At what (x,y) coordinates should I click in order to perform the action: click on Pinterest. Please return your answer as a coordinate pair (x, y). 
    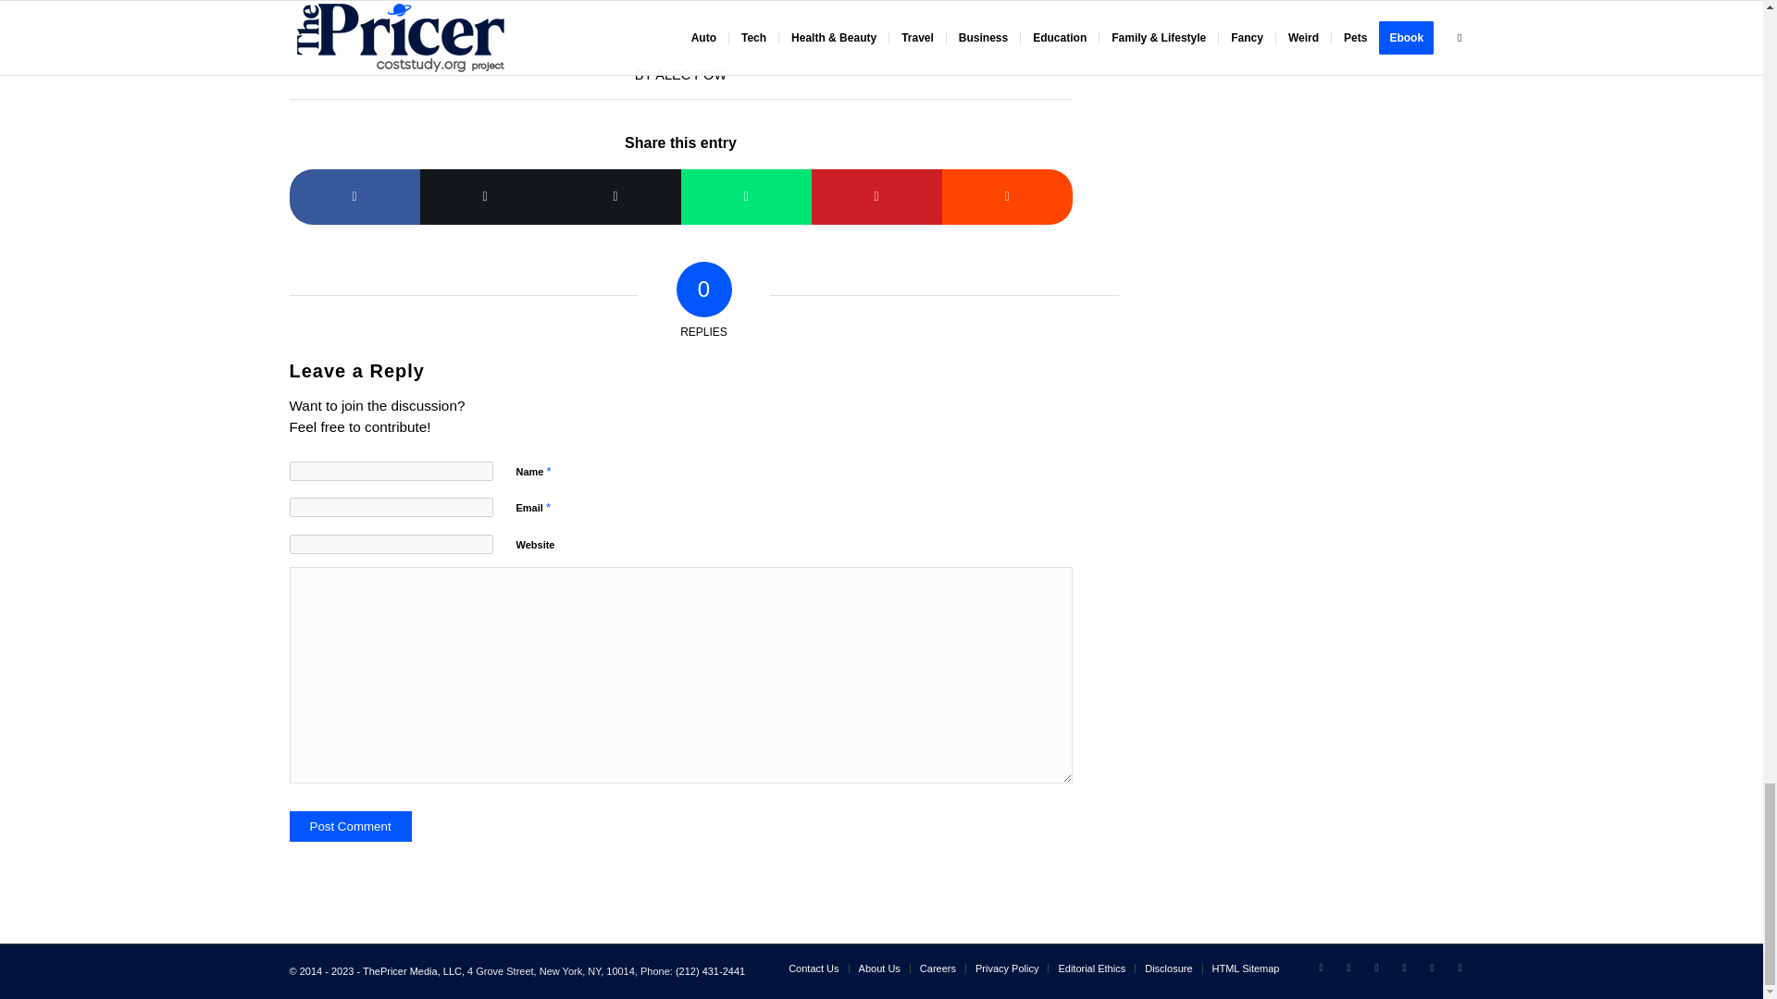
    Looking at the image, I should click on (1432, 968).